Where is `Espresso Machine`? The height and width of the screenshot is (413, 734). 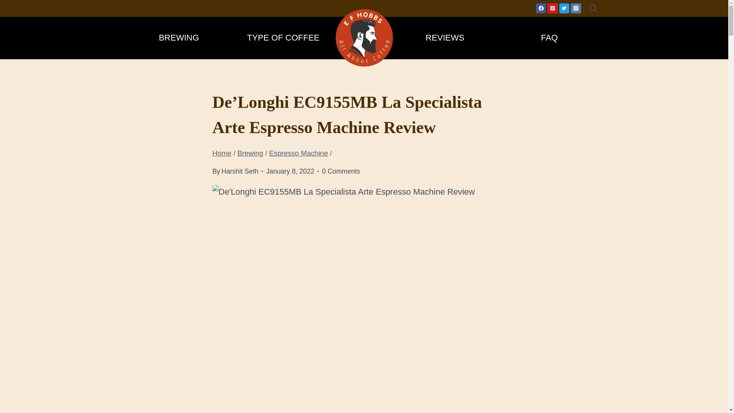 Espresso Machine is located at coordinates (299, 153).